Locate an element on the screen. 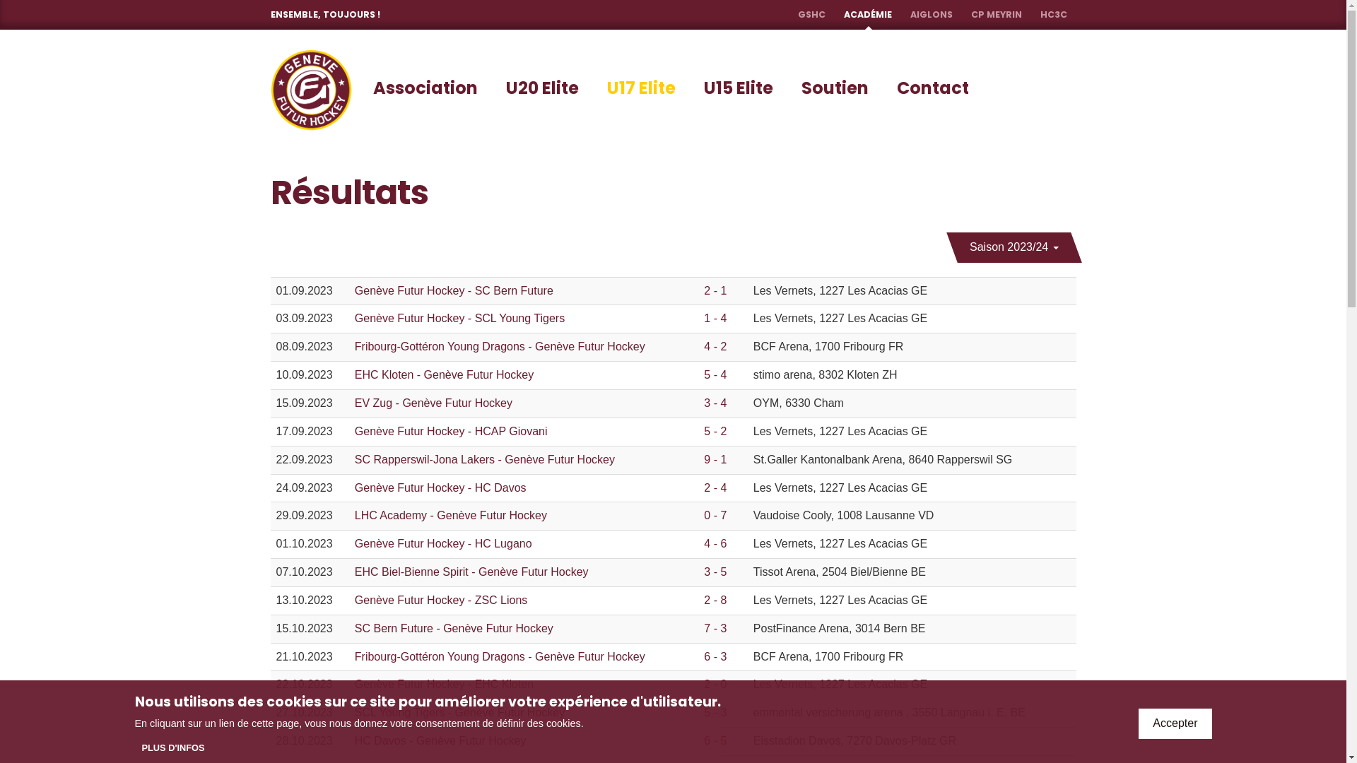 This screenshot has height=763, width=1357. 2 - 0 is located at coordinates (715, 684).